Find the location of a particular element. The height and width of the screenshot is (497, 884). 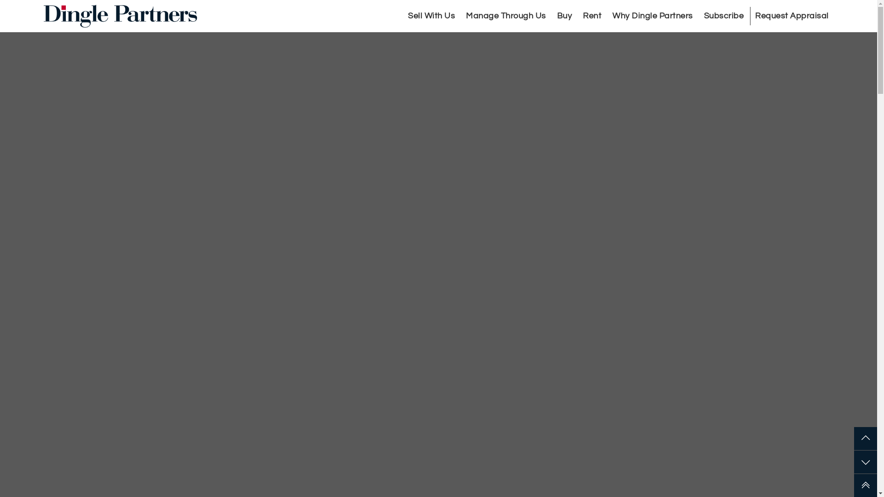

Sell With Us is located at coordinates (431, 16).